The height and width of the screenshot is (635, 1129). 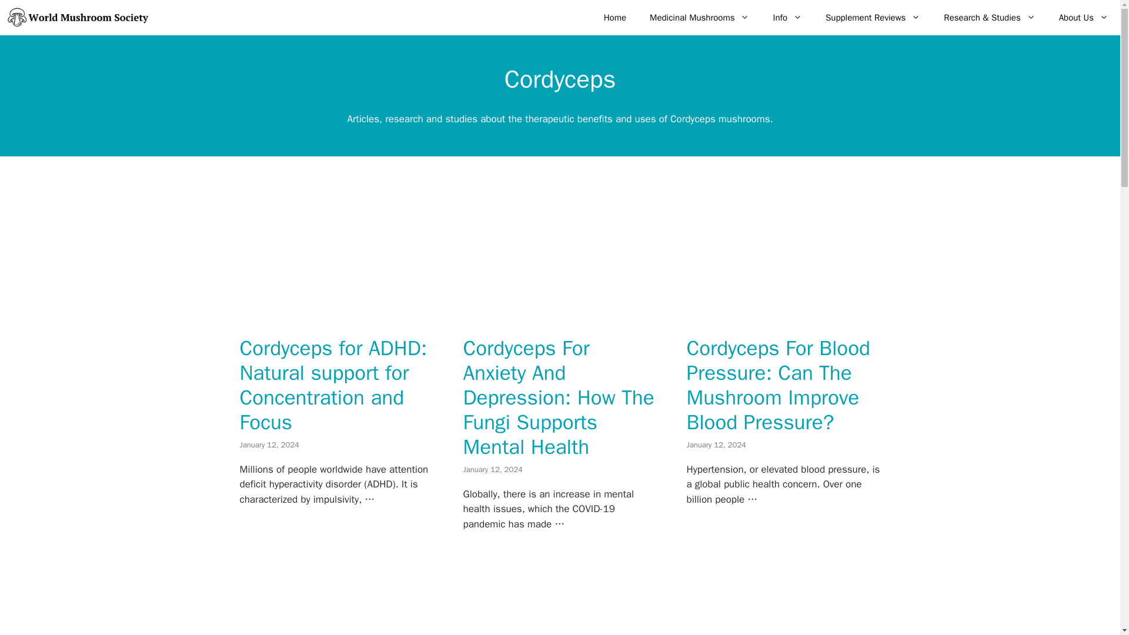 I want to click on World Mushroom Society, so click(x=78, y=18).